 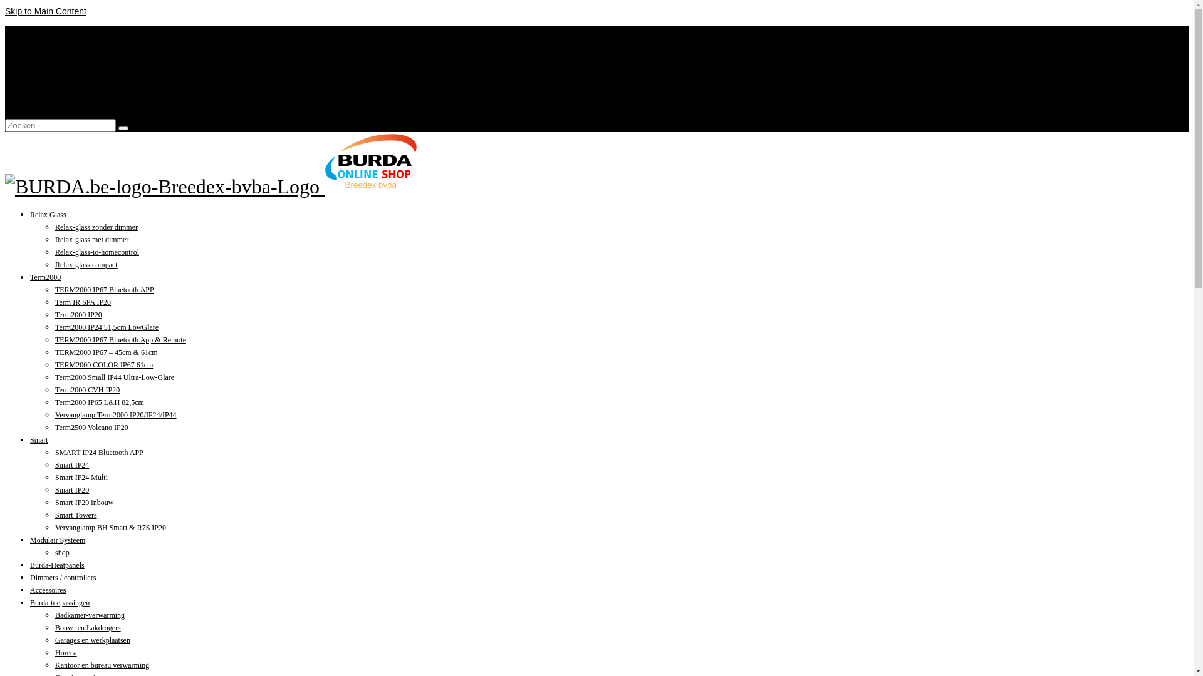 I want to click on Winkelwagen, so click(x=54, y=58).